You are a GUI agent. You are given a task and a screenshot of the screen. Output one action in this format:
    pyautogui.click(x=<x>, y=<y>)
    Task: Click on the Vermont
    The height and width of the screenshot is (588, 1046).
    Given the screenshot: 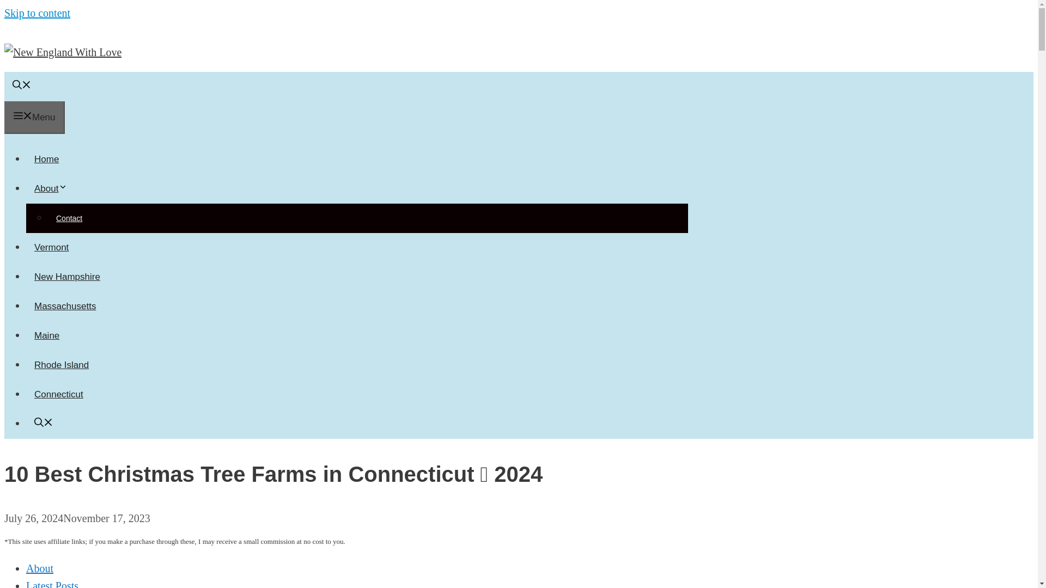 What is the action you would take?
    pyautogui.click(x=51, y=247)
    